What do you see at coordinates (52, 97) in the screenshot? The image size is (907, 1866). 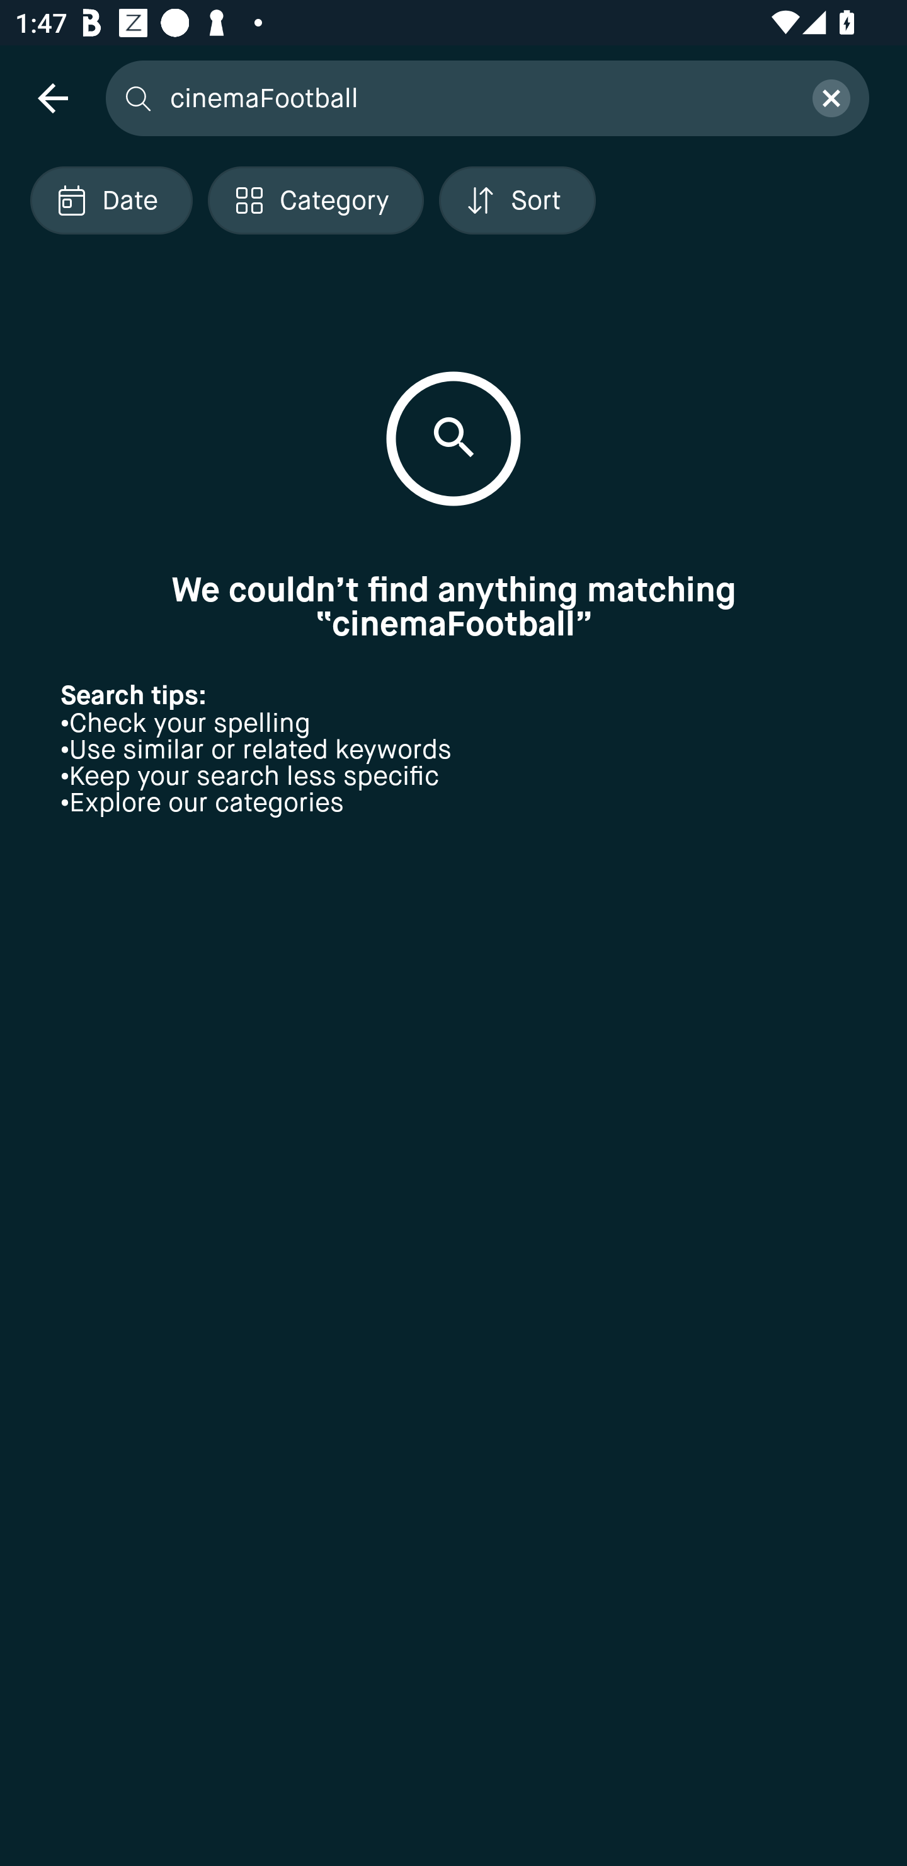 I see `navigation icon` at bounding box center [52, 97].